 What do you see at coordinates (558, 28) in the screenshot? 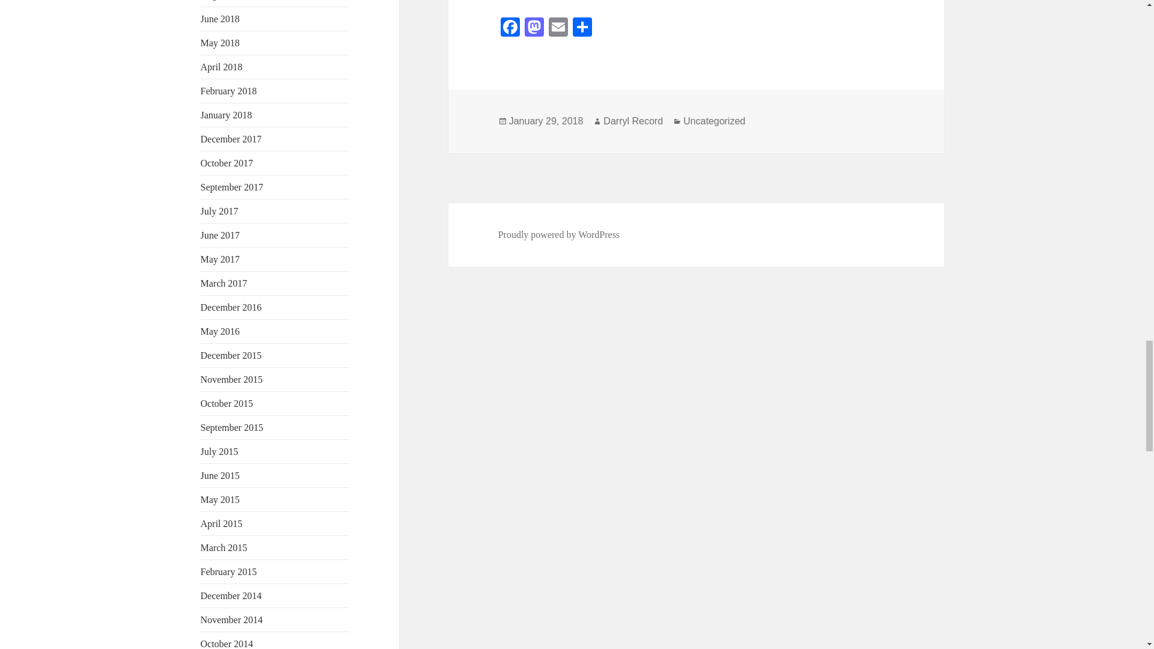
I see `Email` at bounding box center [558, 28].